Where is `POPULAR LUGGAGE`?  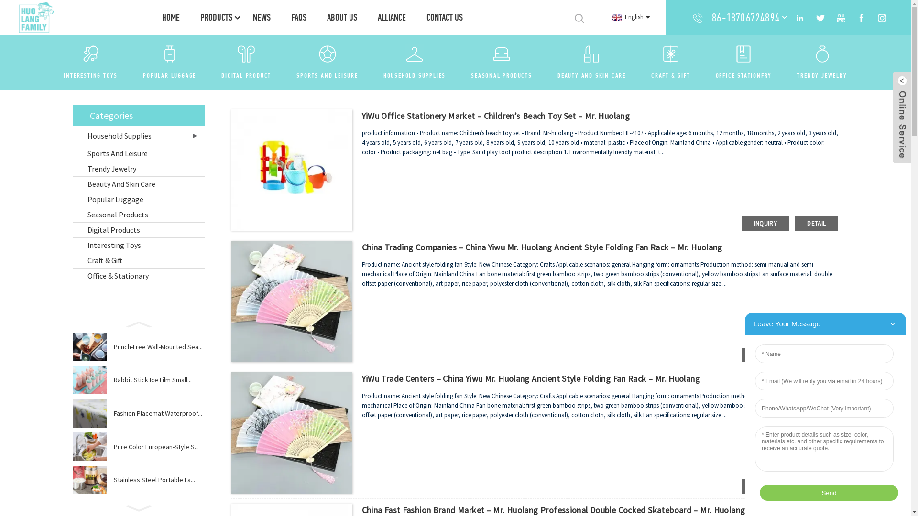
POPULAR LUGGAGE is located at coordinates (169, 75).